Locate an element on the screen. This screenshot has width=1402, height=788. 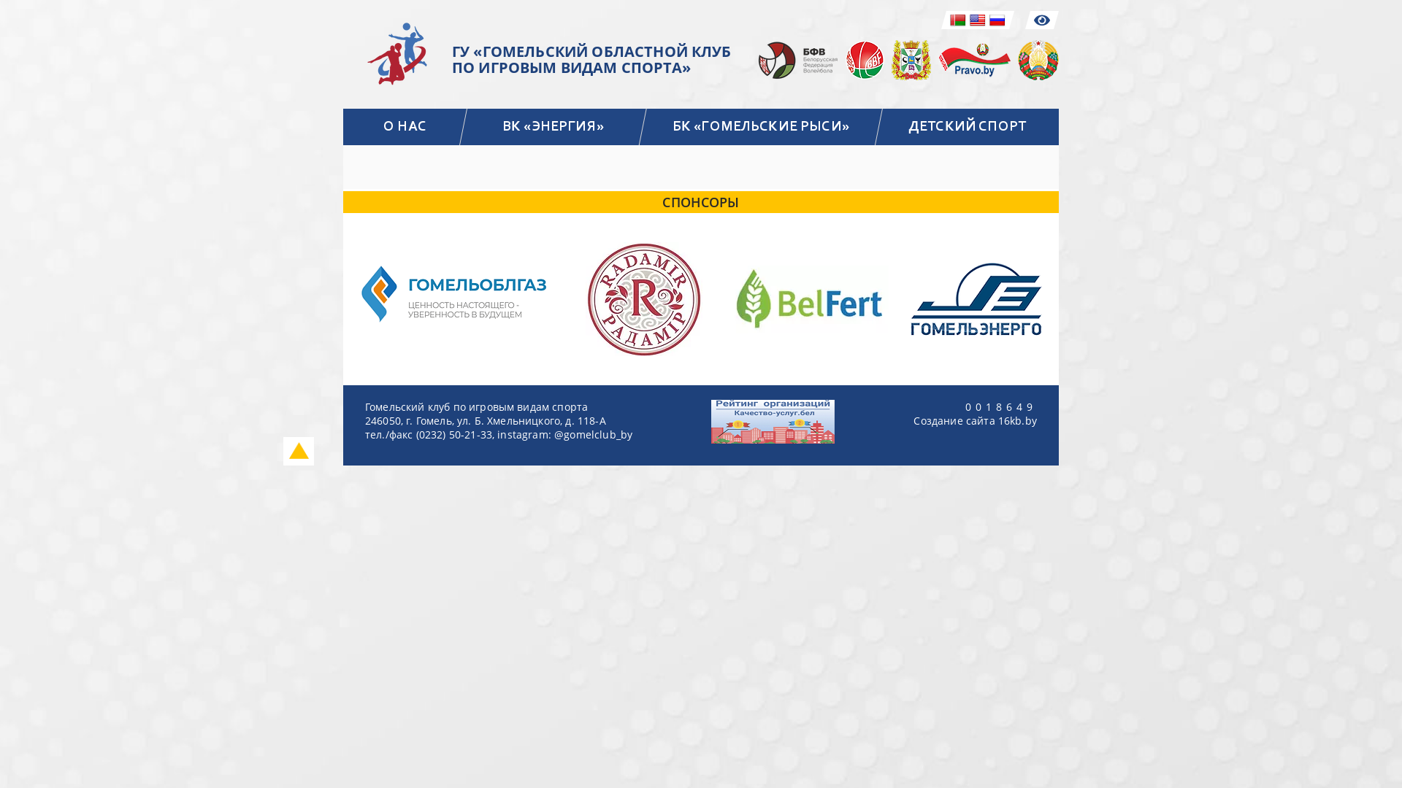
Russian is located at coordinates (997, 20).